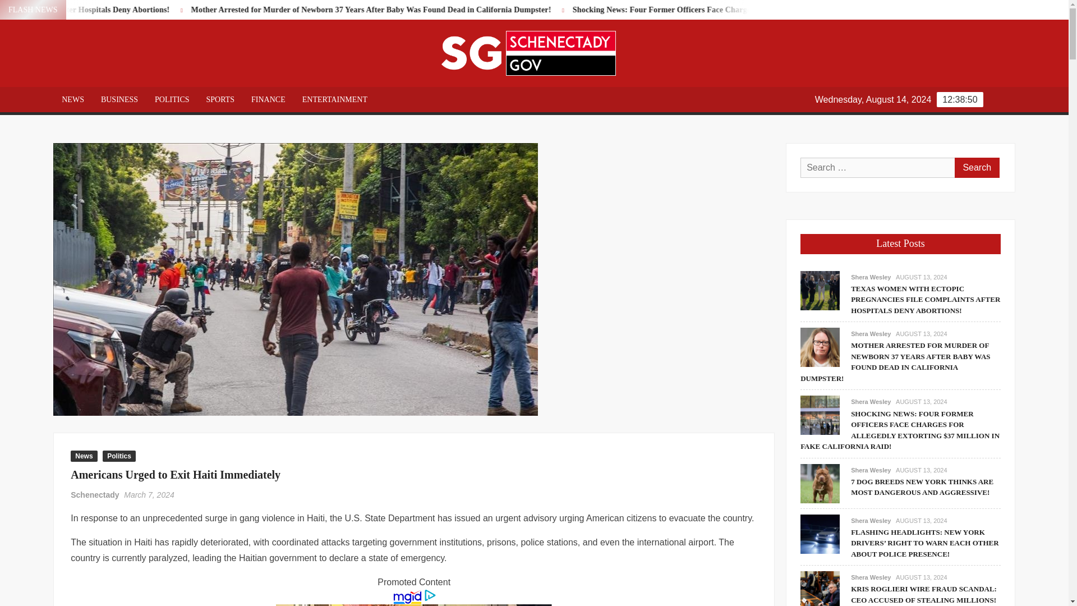  Describe the element at coordinates (119, 99) in the screenshot. I see `BUSINESS` at that location.